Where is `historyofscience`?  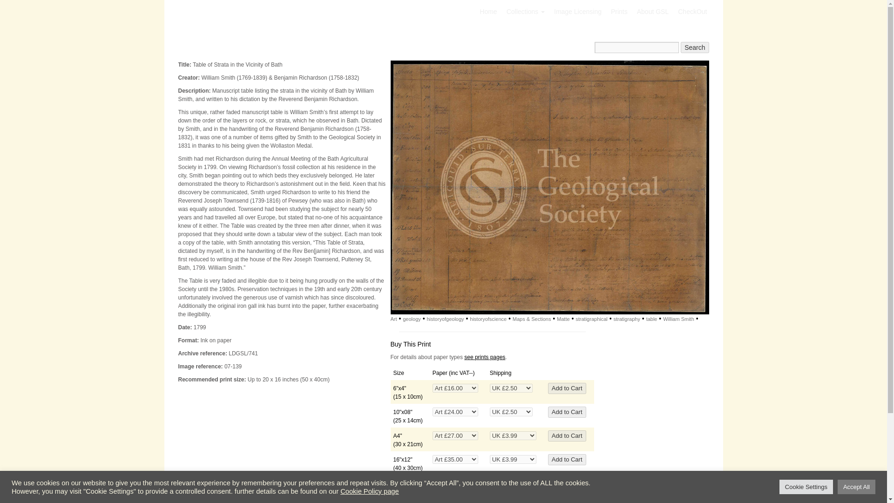 historyofscience is located at coordinates (488, 319).